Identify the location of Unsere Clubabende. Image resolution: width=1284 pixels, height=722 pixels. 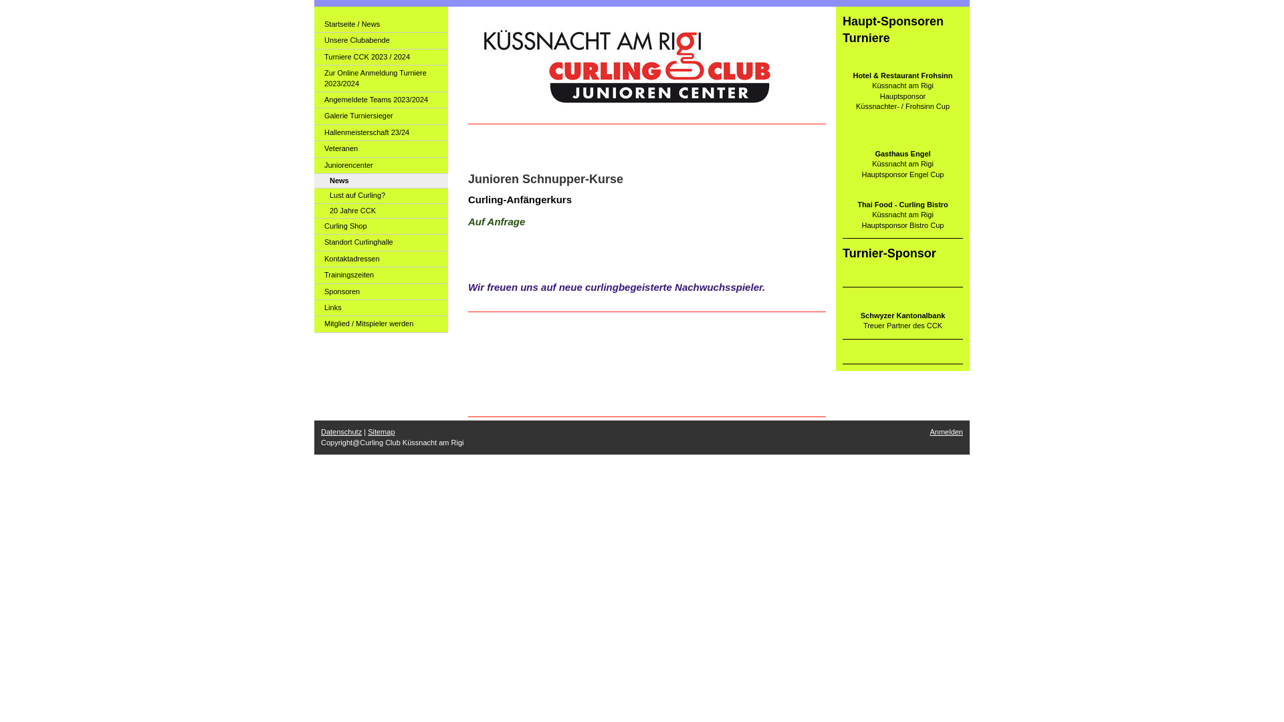
(381, 41).